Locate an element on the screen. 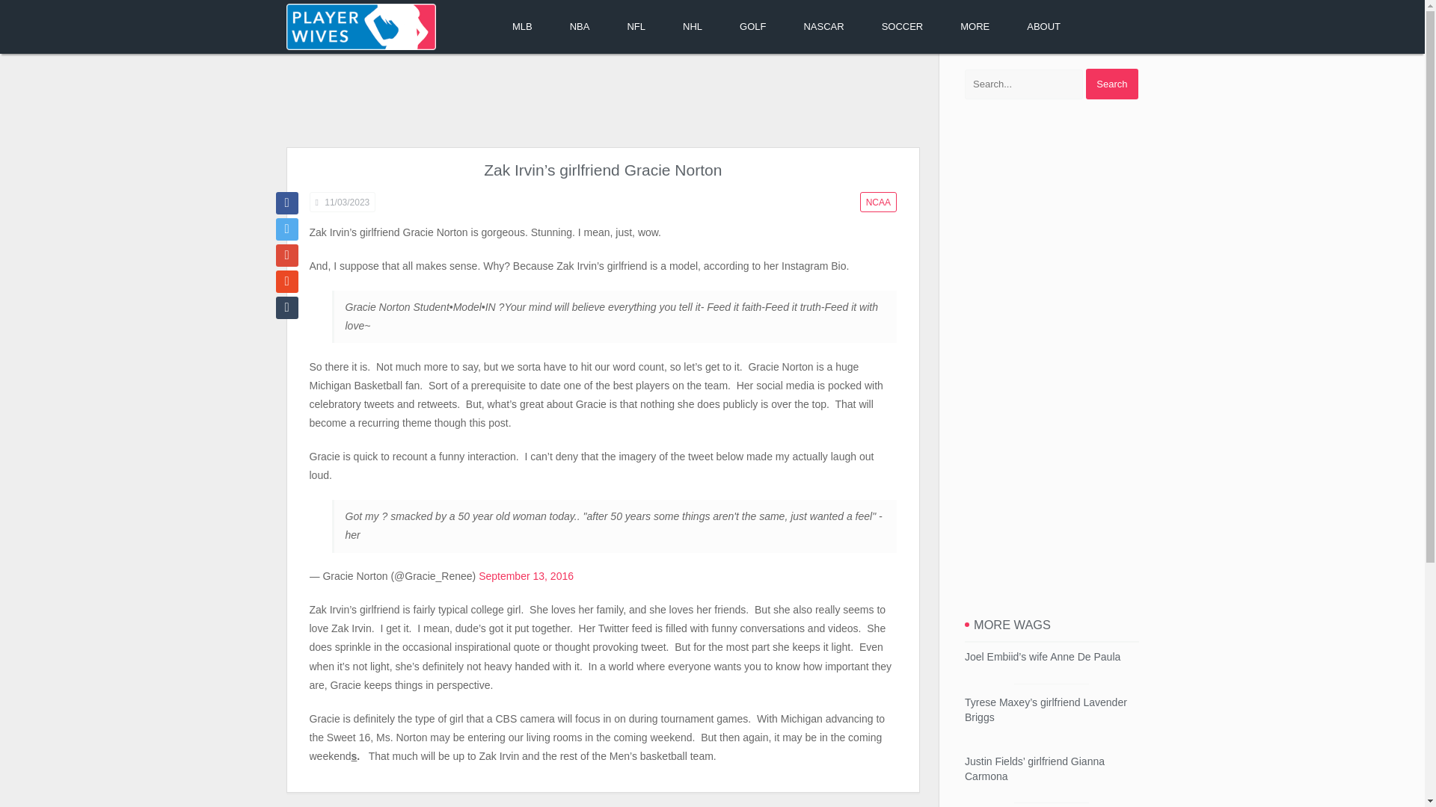  search is located at coordinates (1111, 84).